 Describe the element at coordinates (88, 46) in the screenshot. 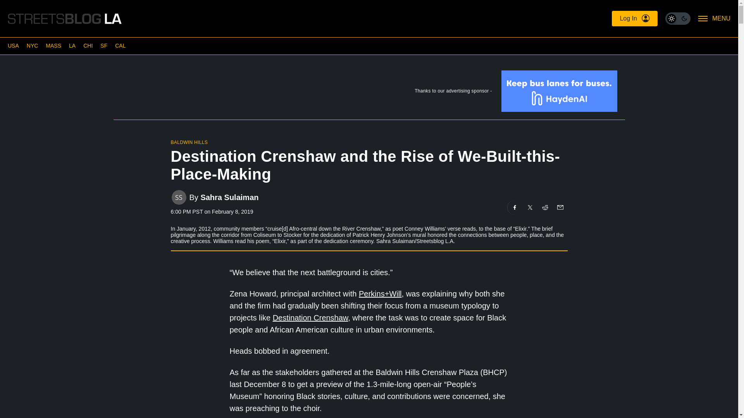

I see `CHI` at that location.